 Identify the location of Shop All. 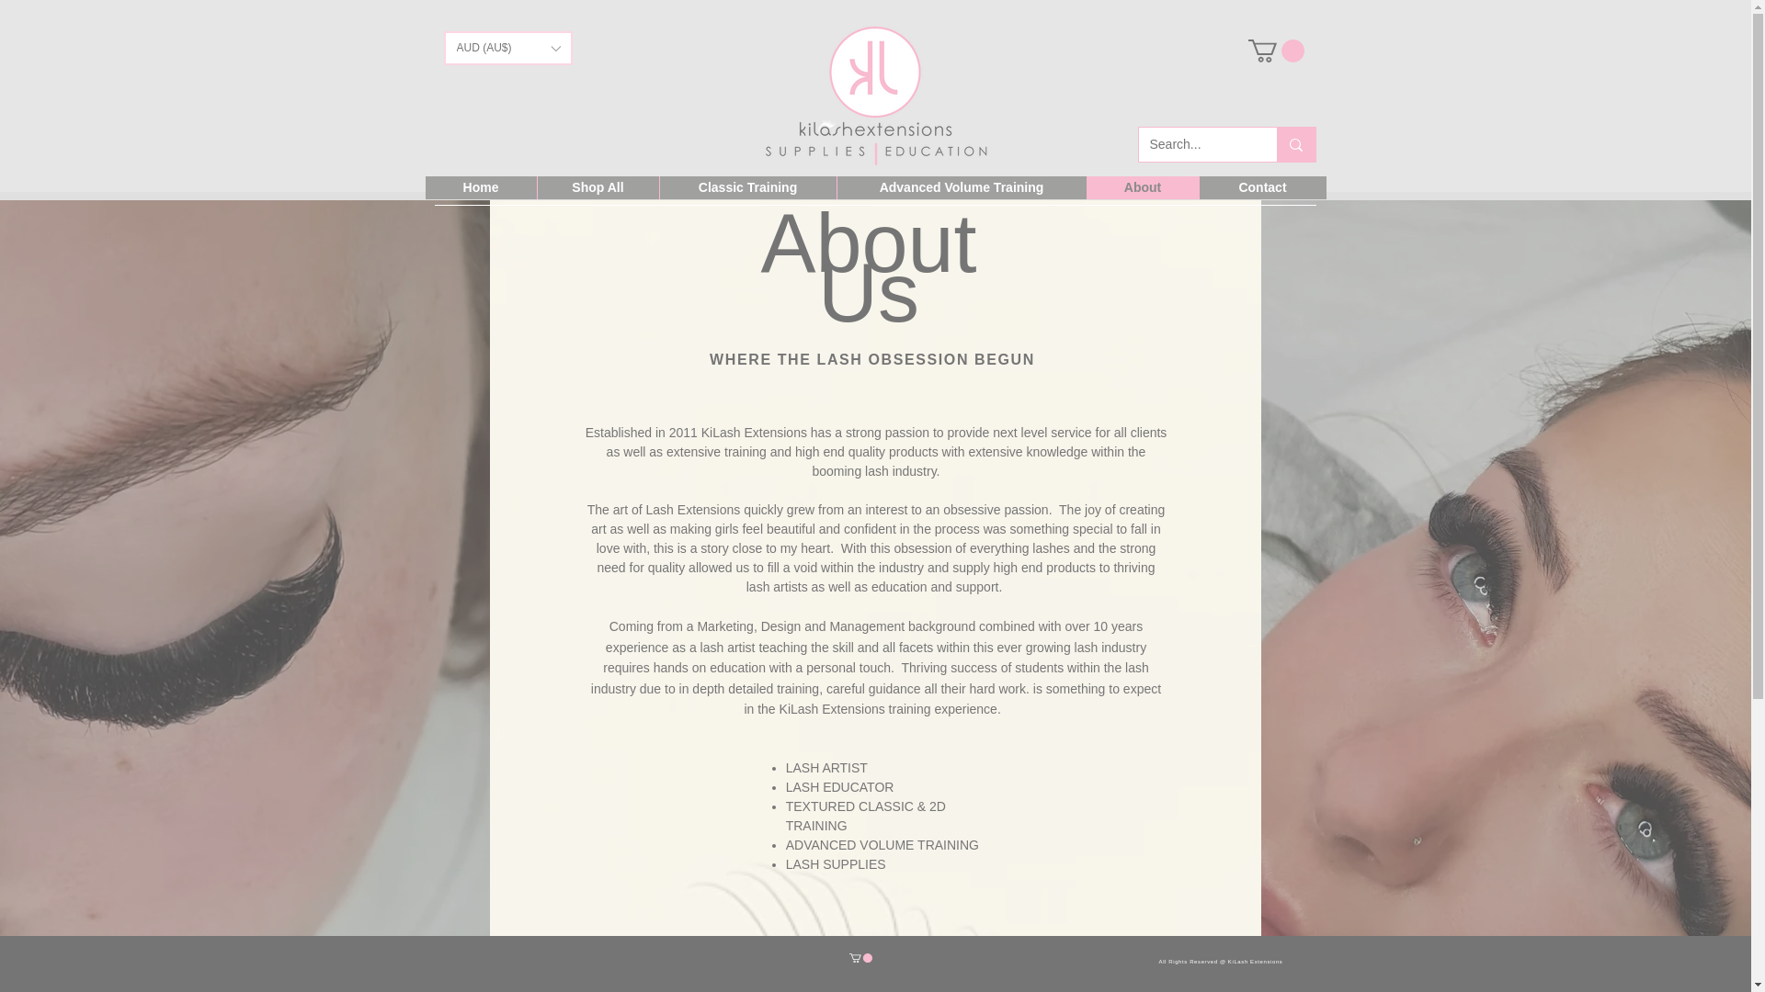
(598, 187).